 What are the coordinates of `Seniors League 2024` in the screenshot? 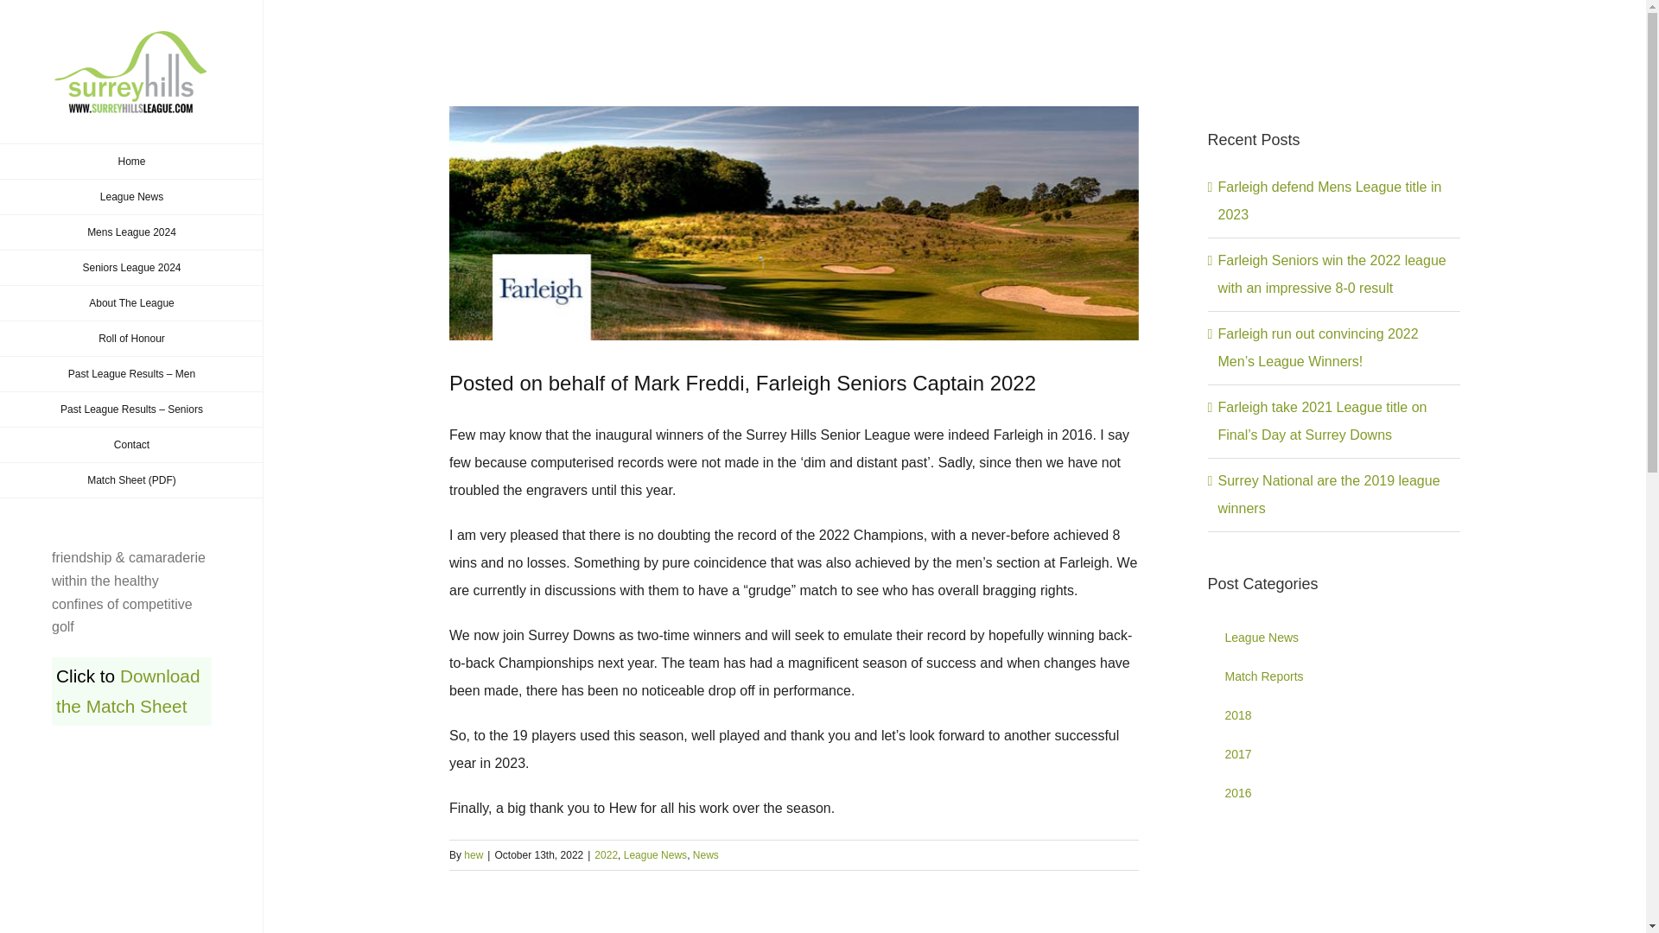 It's located at (131, 268).